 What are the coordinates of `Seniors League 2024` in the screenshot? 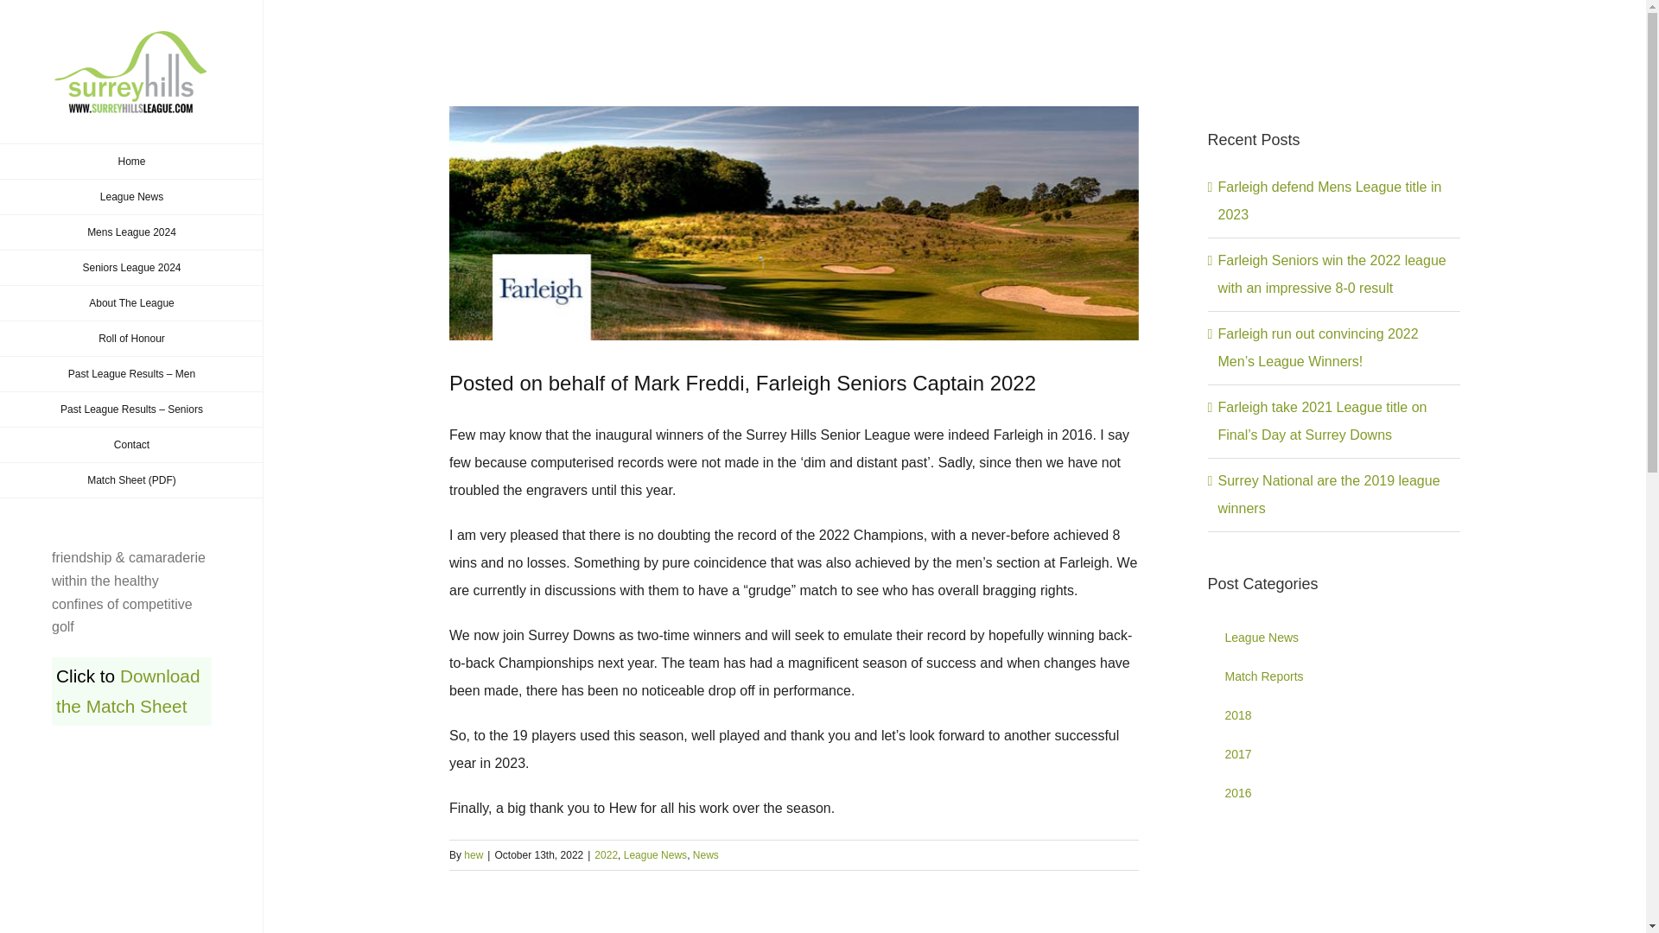 It's located at (131, 268).